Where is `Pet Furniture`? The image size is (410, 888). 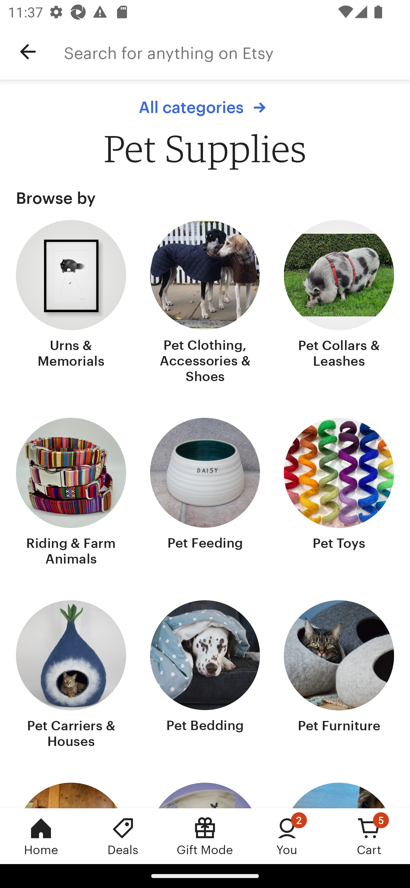
Pet Furniture is located at coordinates (339, 676).